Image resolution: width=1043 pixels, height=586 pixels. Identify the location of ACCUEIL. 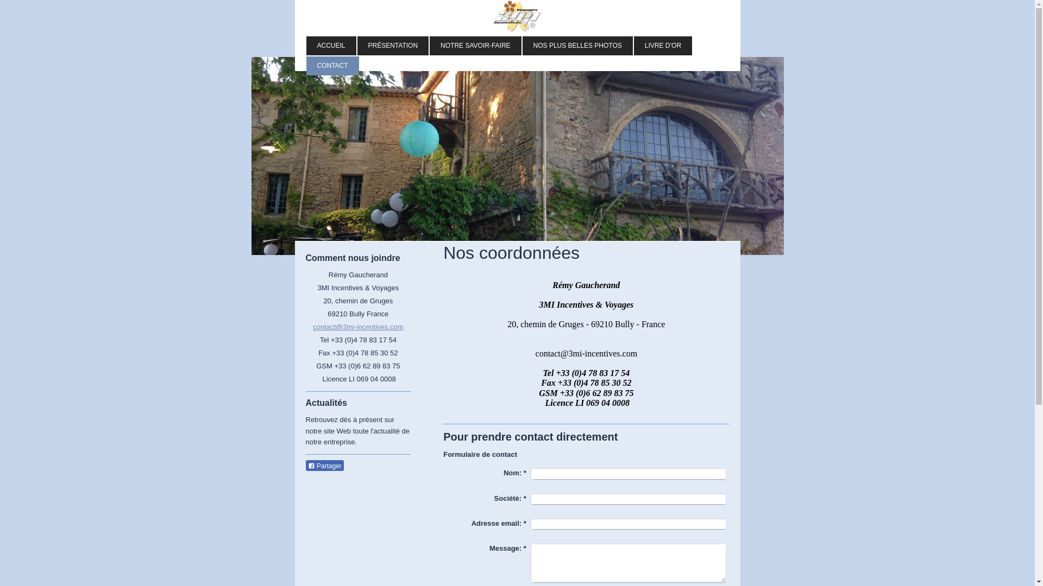
(331, 46).